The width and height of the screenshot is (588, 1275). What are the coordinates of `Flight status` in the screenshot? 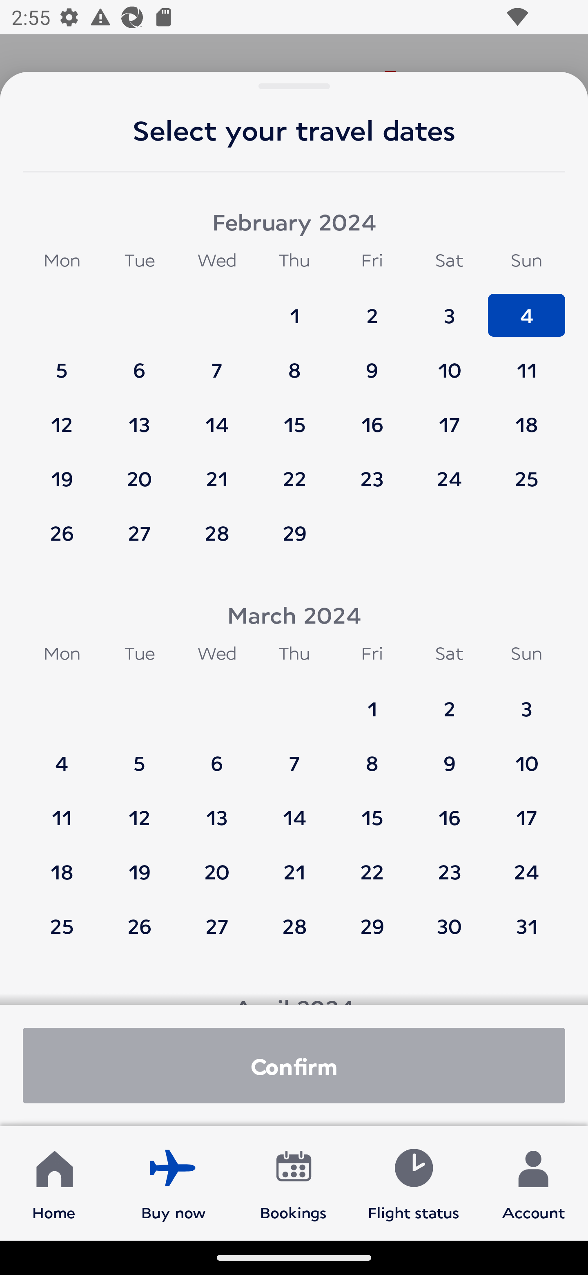 It's located at (413, 1183).